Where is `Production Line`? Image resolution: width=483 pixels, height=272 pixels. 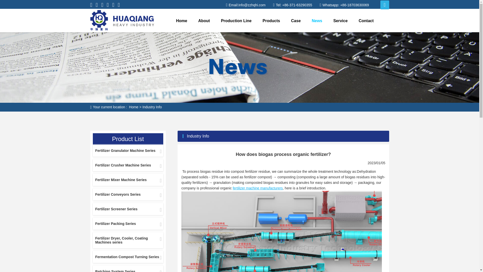 Production Line is located at coordinates (236, 21).